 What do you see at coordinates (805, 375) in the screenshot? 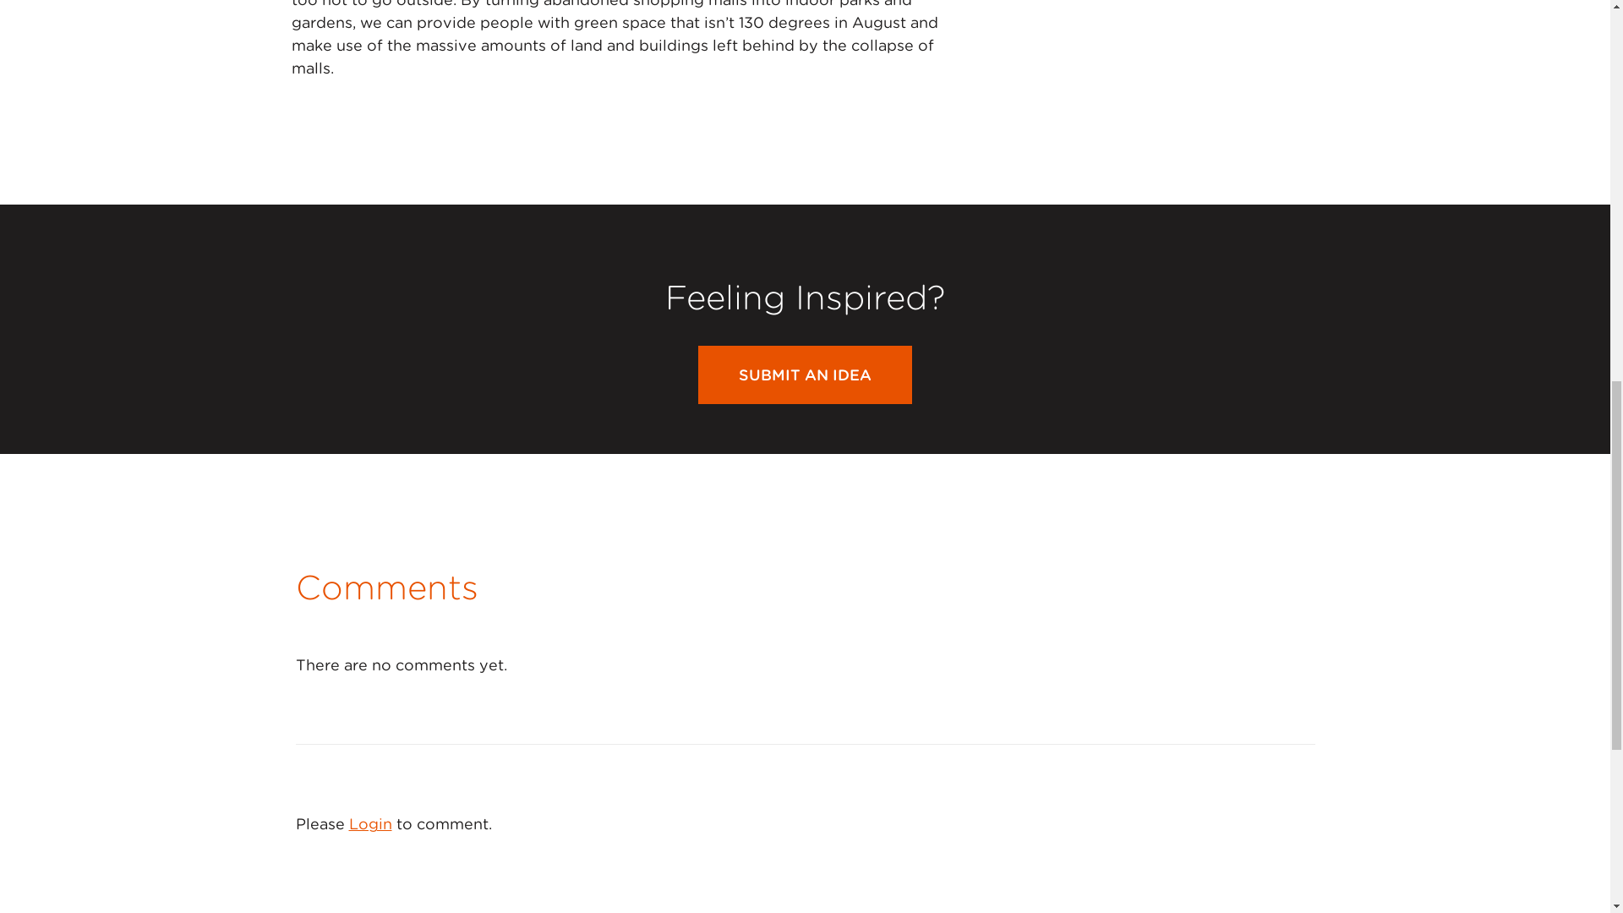
I see `SUBMIT AN IDEA` at bounding box center [805, 375].